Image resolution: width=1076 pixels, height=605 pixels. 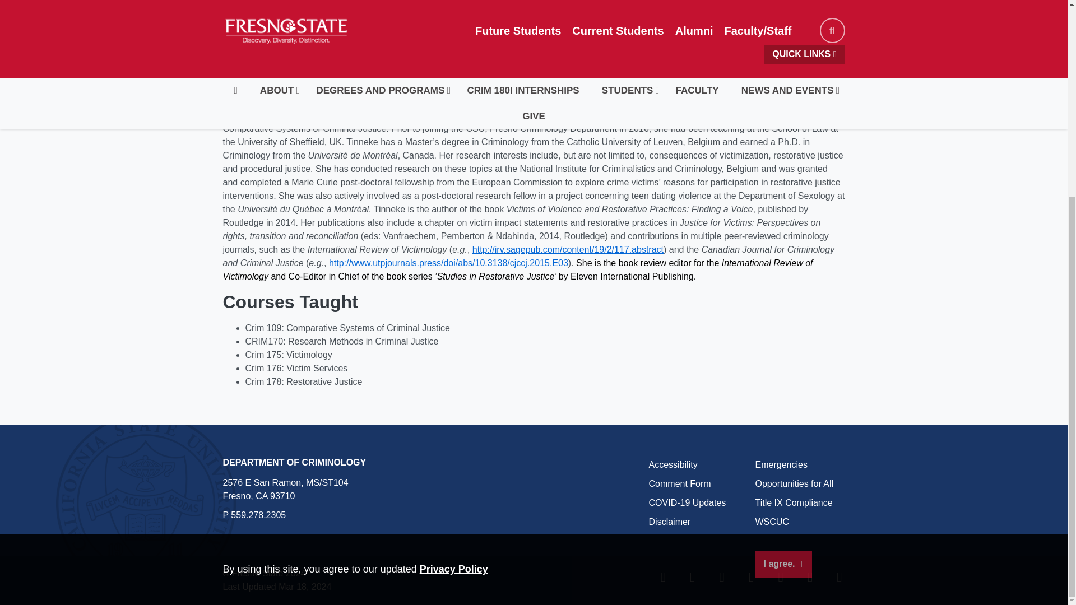 I want to click on I agree., so click(x=783, y=279).